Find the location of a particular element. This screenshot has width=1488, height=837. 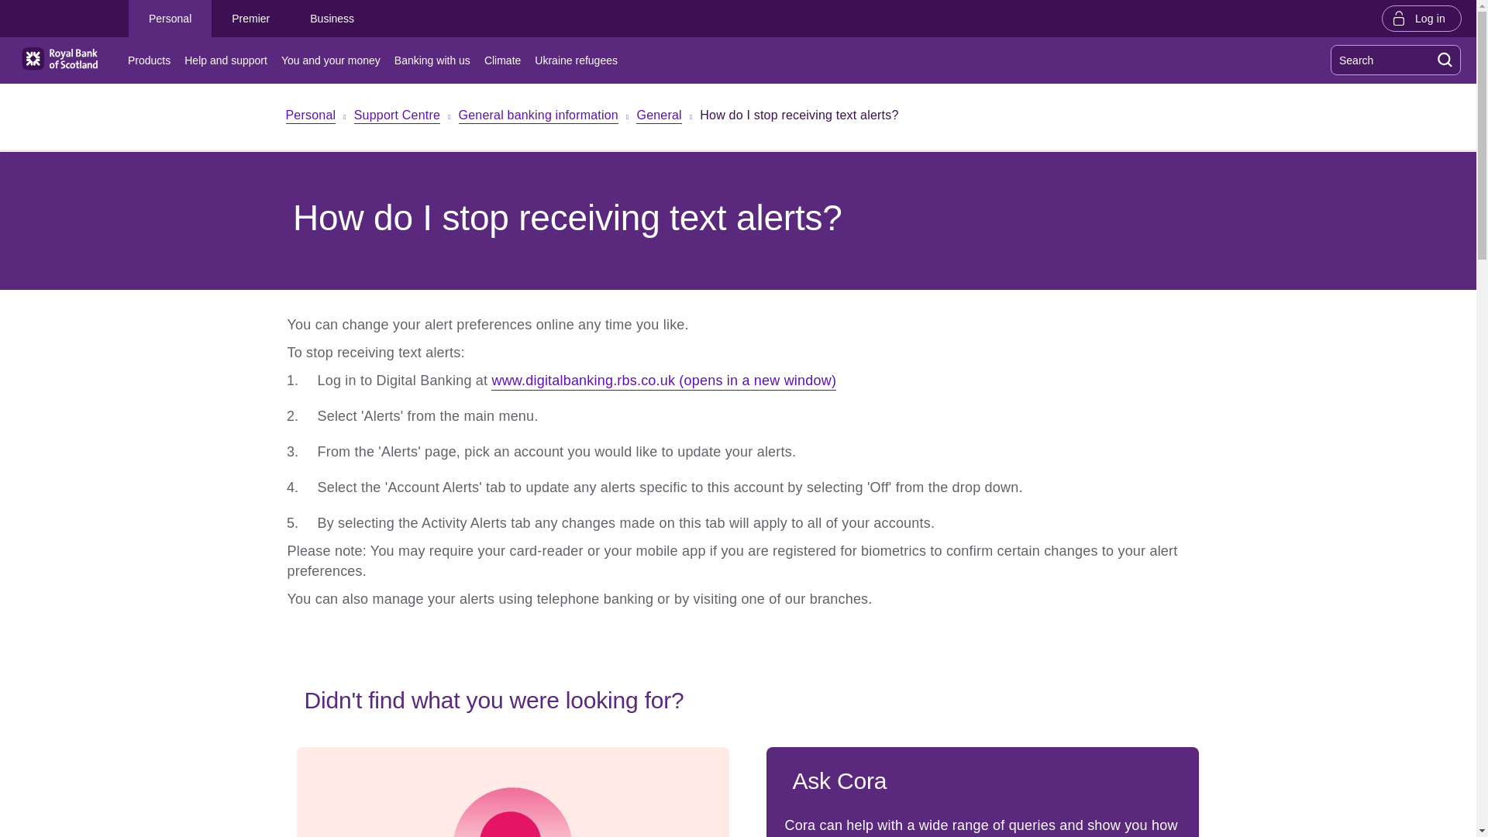

General is located at coordinates (659, 116).